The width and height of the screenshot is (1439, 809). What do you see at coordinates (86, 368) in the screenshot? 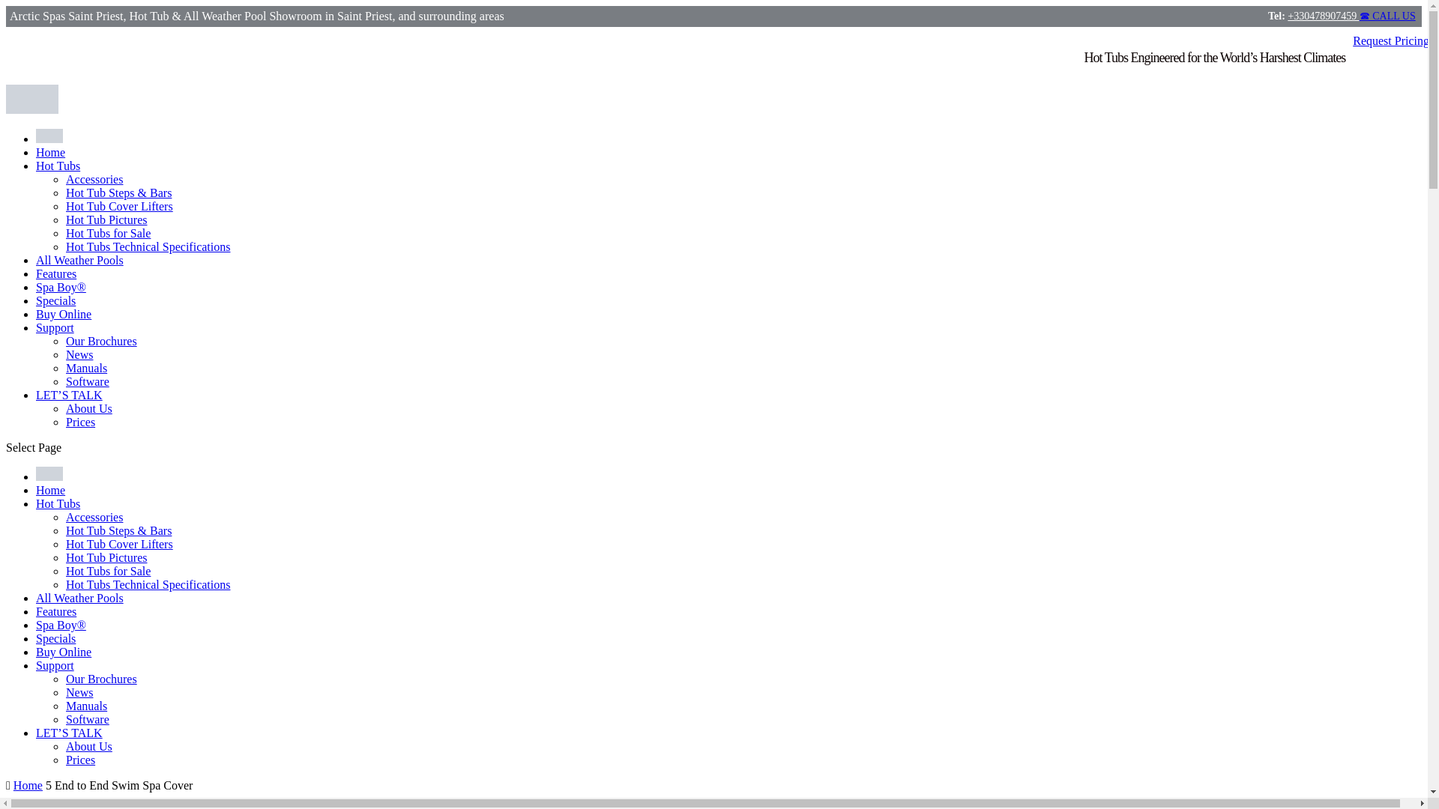
I see `Manuals` at bounding box center [86, 368].